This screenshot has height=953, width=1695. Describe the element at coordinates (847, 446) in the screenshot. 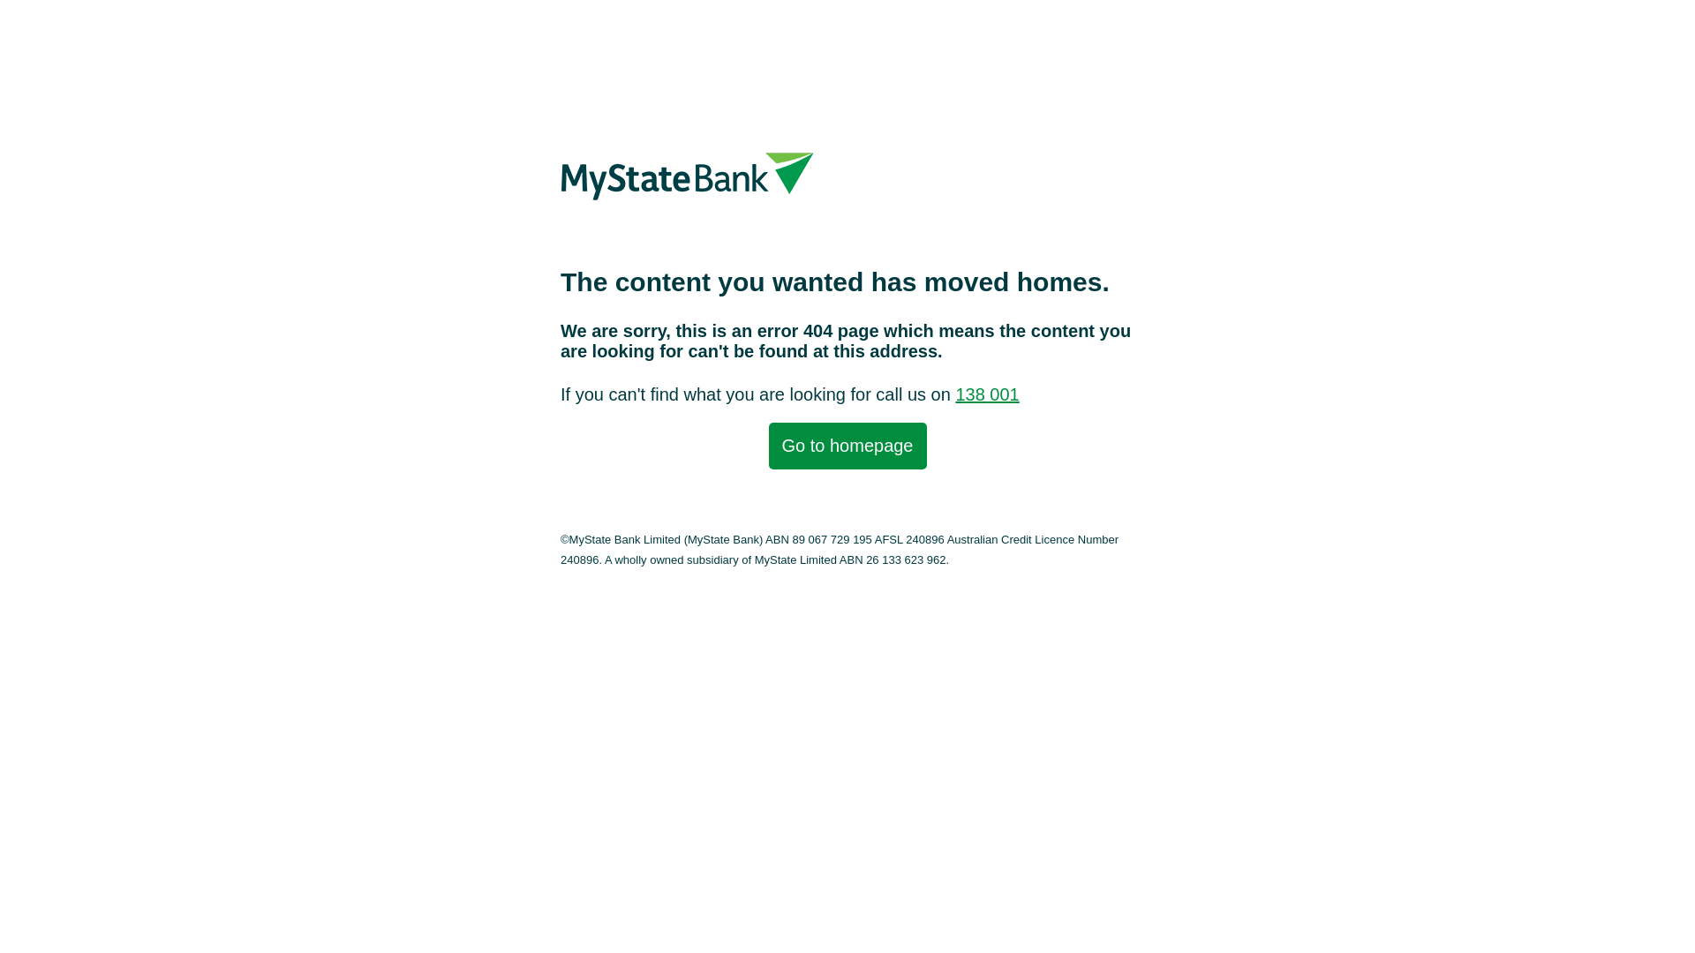

I see `Go to homepage` at that location.